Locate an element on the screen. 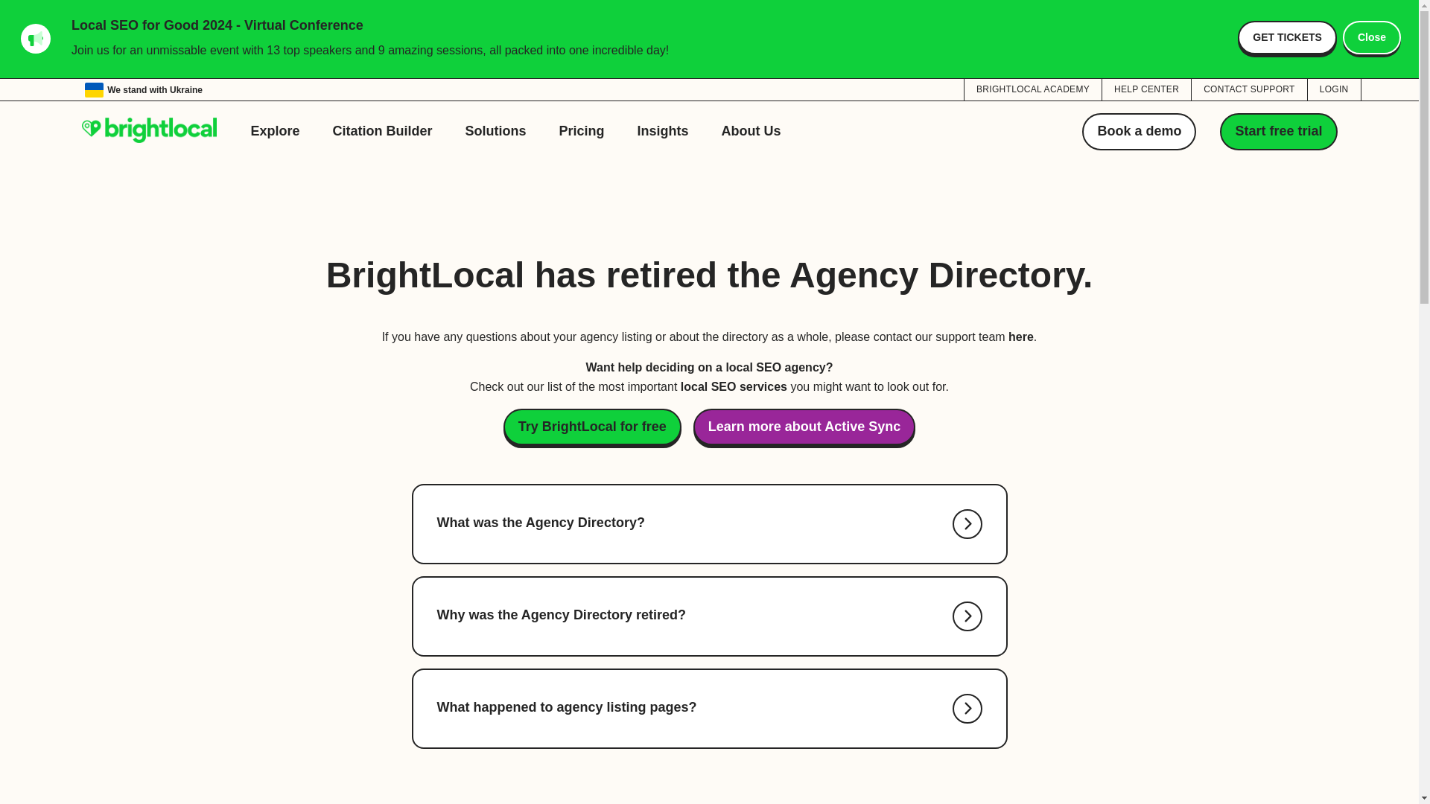 The image size is (1430, 804). Citation Builder is located at coordinates (383, 131).